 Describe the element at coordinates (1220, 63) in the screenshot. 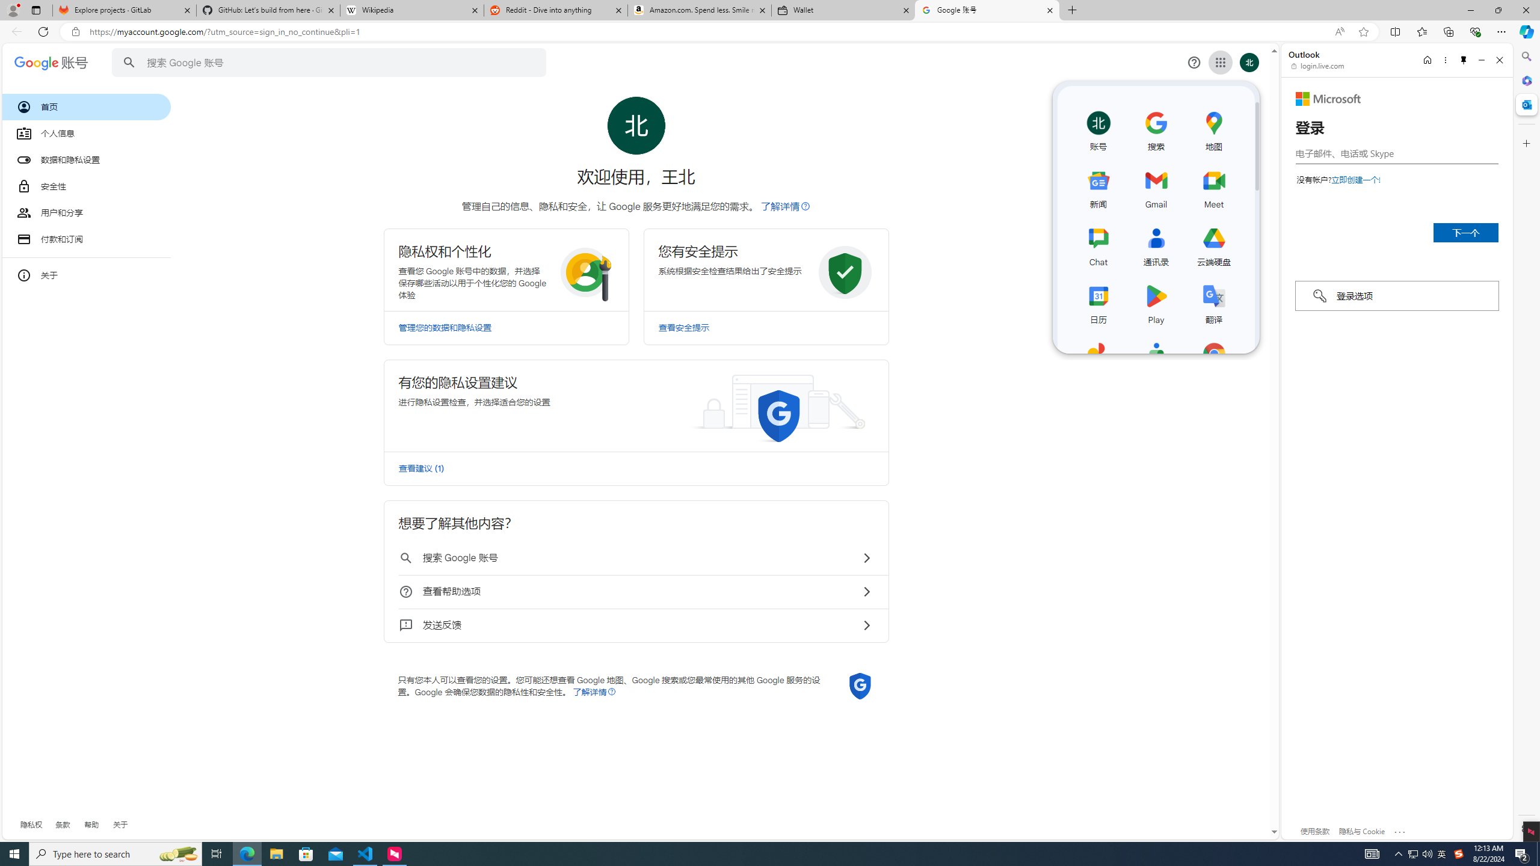

I see `Class: gb_E` at that location.